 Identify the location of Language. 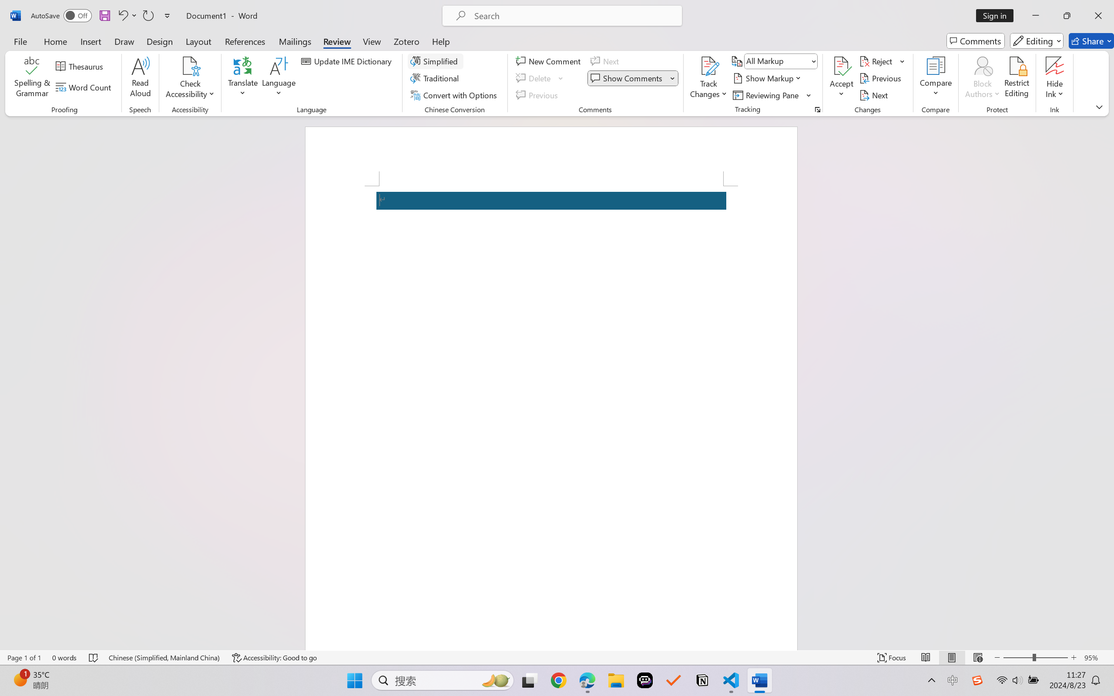
(279, 78).